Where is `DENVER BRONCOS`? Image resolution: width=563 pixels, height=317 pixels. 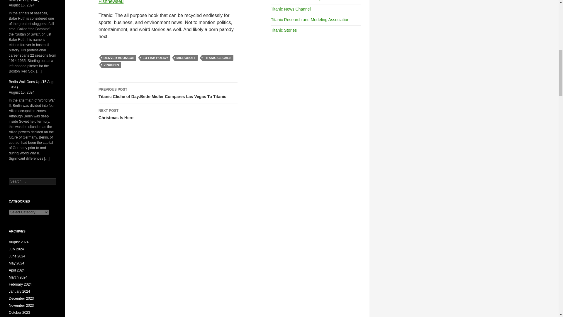
DENVER BRONCOS is located at coordinates (291, 9).